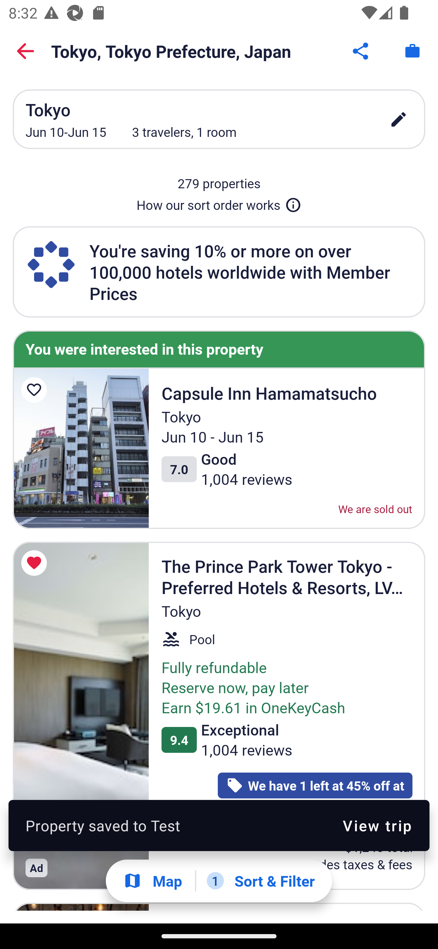  What do you see at coordinates (26, 51) in the screenshot?
I see `Back` at bounding box center [26, 51].